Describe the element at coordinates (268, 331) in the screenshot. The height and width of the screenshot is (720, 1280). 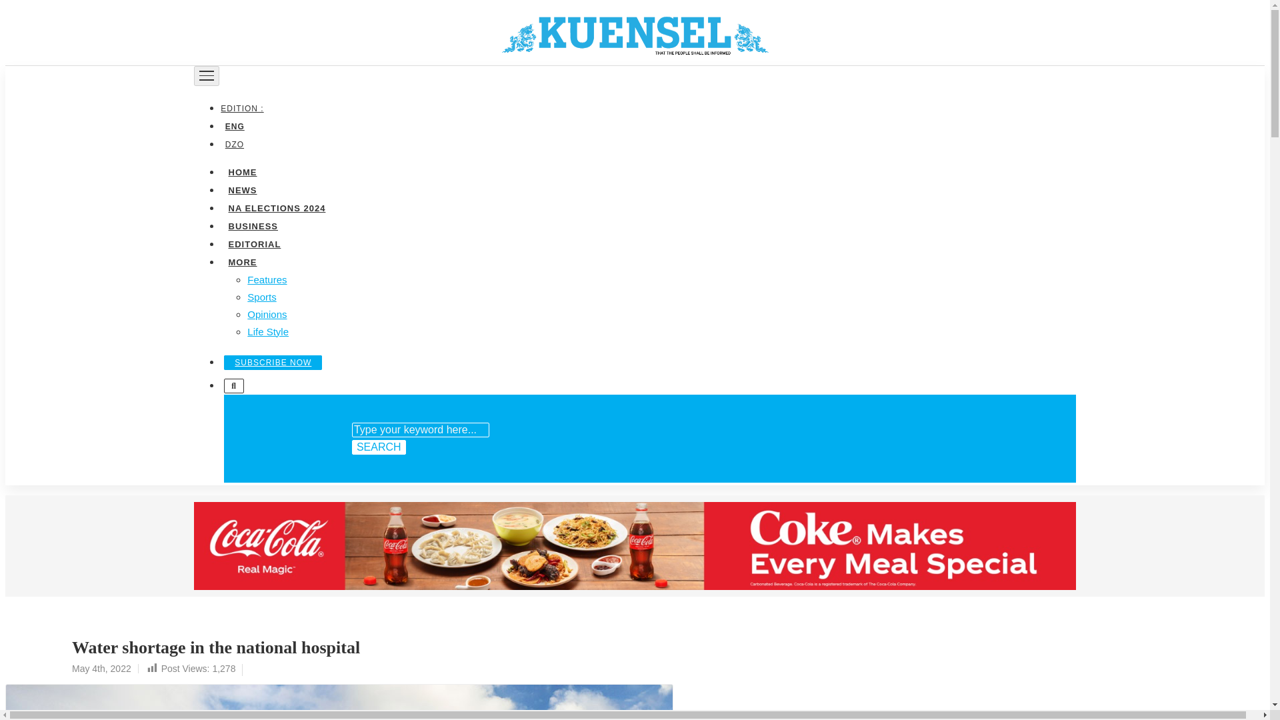
I see `Life Style` at that location.